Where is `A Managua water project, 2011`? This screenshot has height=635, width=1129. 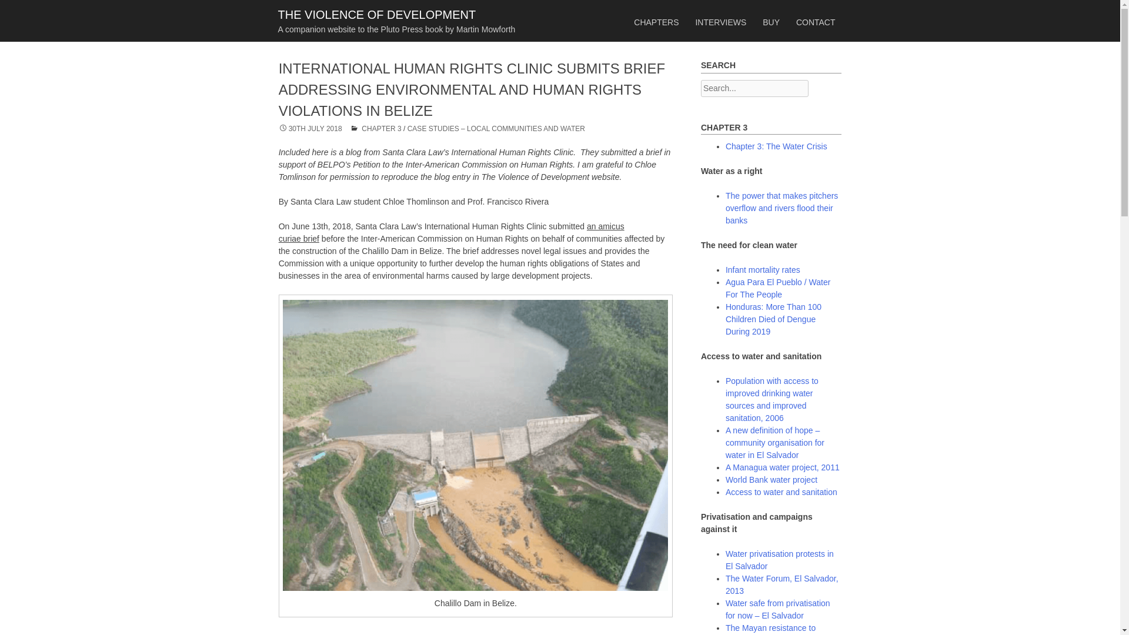
A Managua water project, 2011 is located at coordinates (783, 467).